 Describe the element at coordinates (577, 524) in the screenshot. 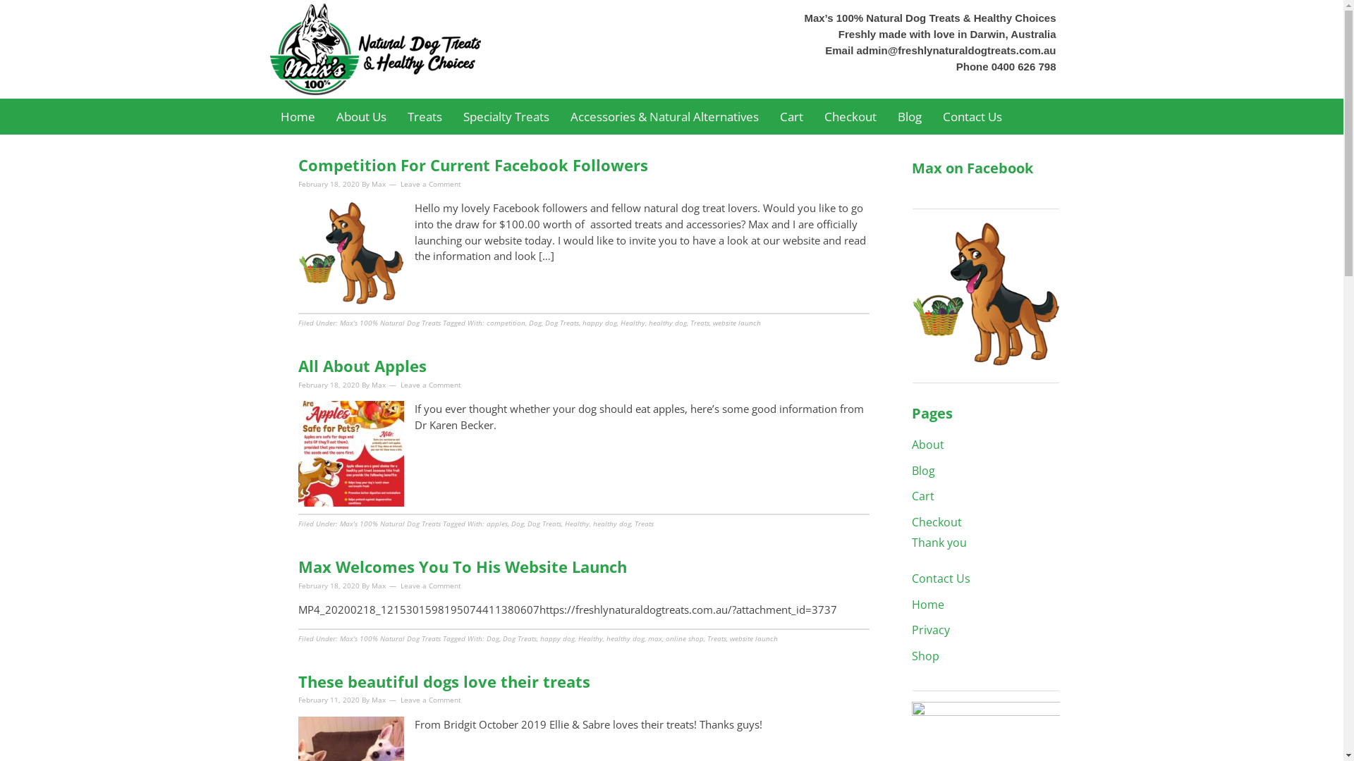

I see `Healthy` at that location.